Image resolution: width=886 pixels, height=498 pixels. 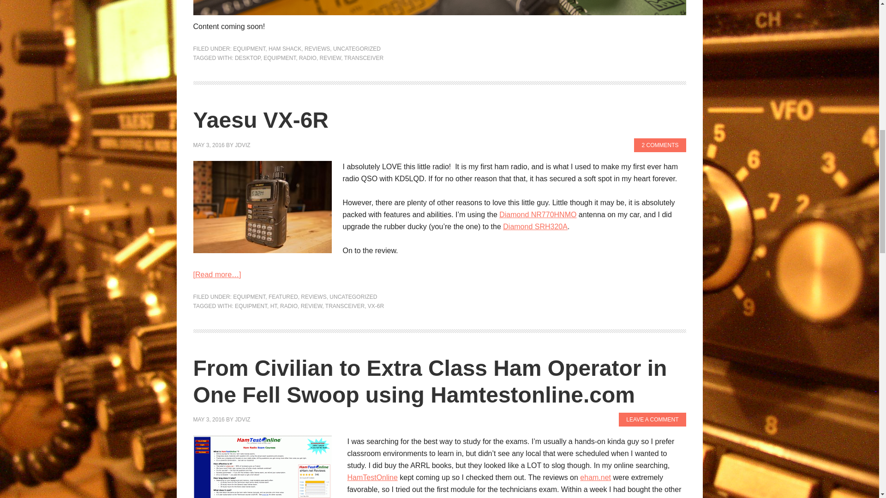 What do you see at coordinates (280, 58) in the screenshot?
I see `EQUIPMENT` at bounding box center [280, 58].